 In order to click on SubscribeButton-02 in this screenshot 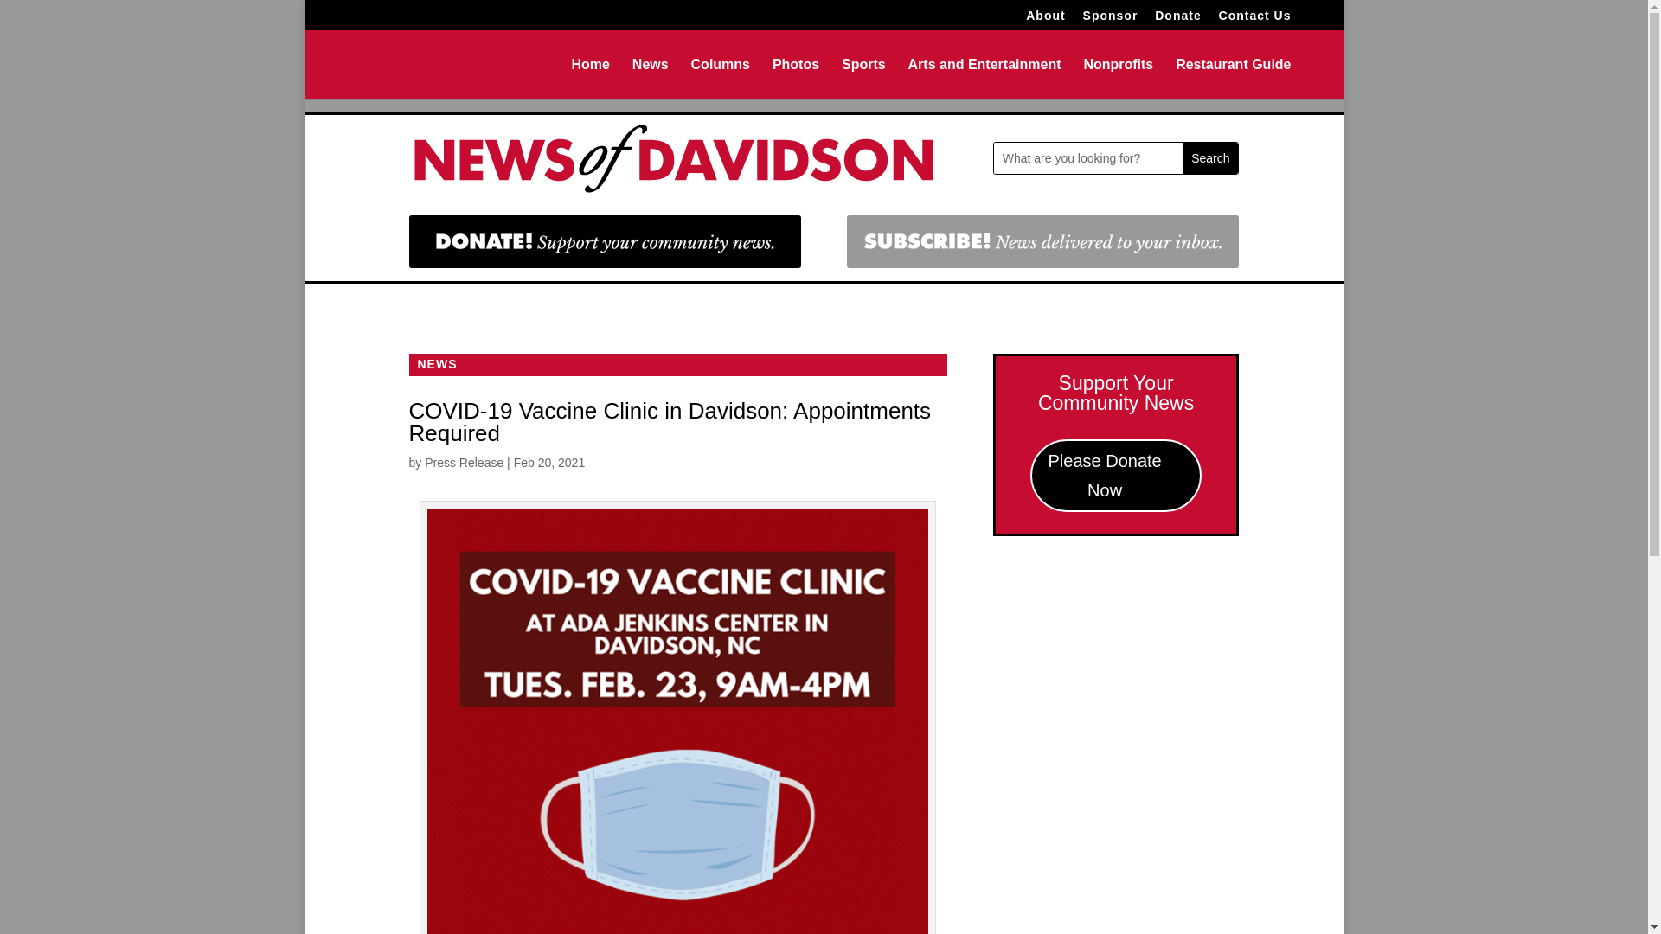, I will do `click(1043, 241)`.